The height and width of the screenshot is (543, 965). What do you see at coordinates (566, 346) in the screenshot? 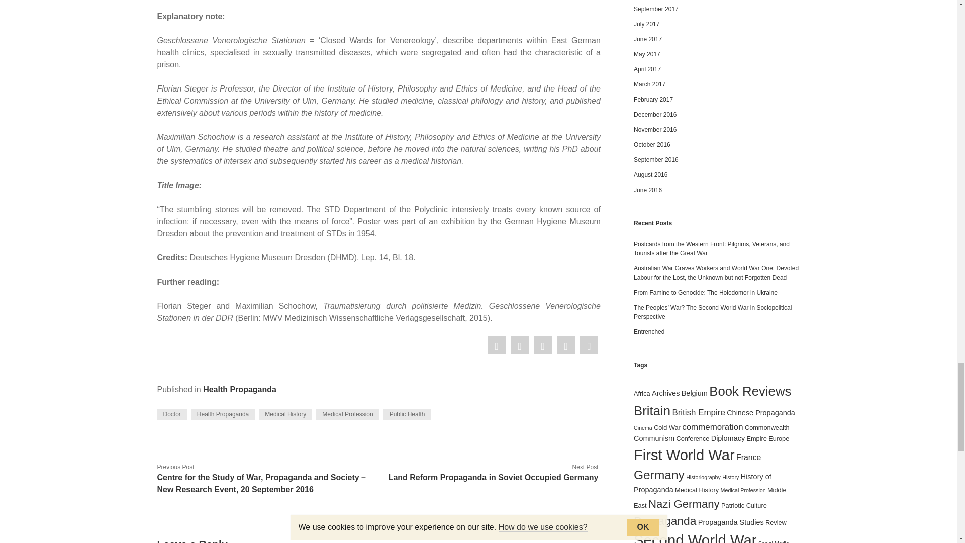
I see `Share via Linked In` at bounding box center [566, 346].